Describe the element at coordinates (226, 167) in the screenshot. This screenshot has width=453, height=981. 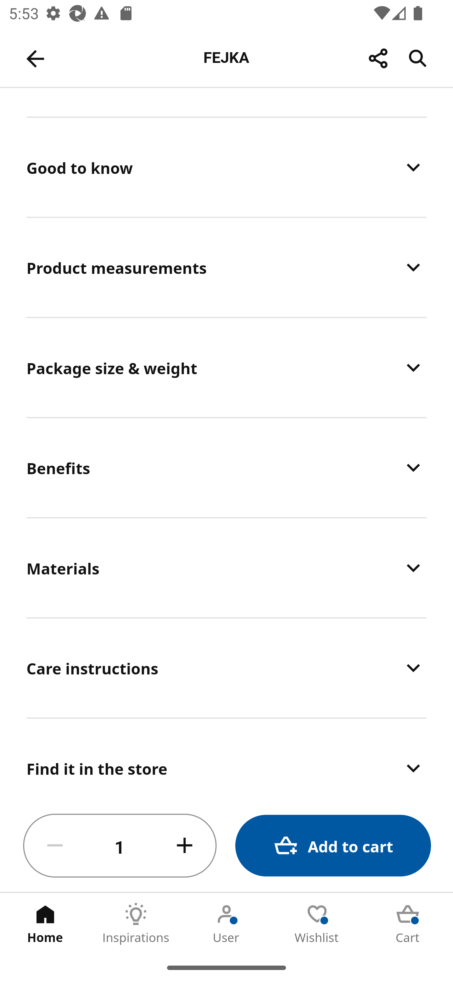
I see `Good to know` at that location.